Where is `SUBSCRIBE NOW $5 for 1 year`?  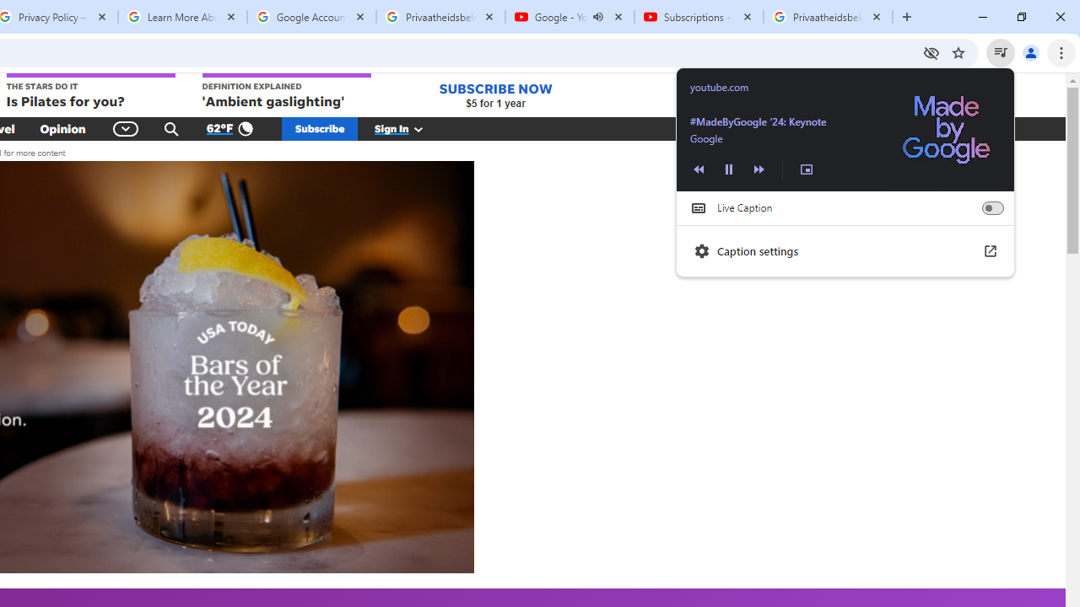
SUBSCRIBE NOW $5 for 1 year is located at coordinates (495, 94).